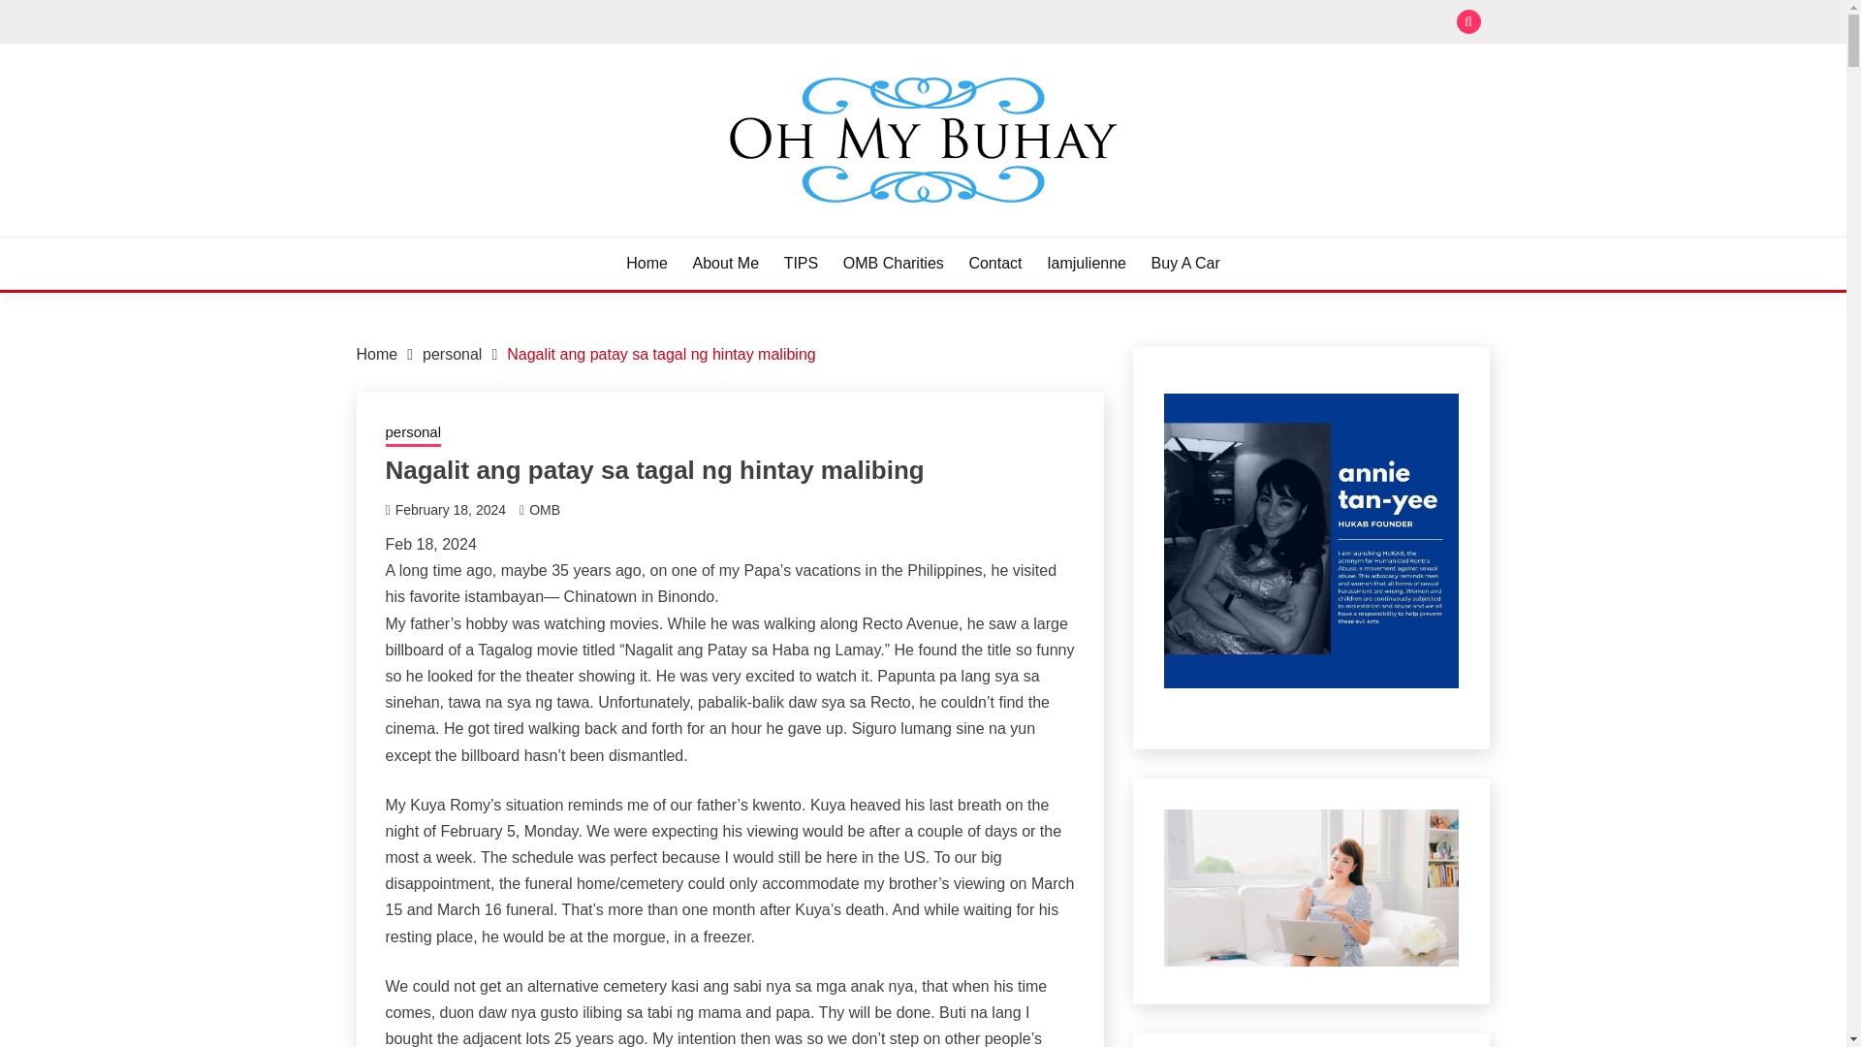 The image size is (1861, 1047). I want to click on Home, so click(377, 354).